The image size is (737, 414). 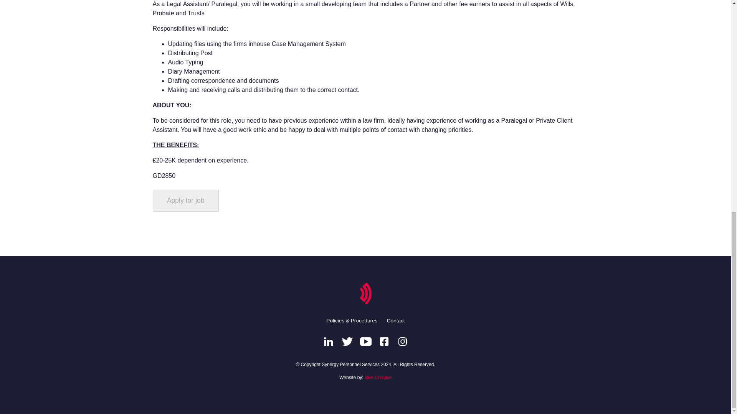 What do you see at coordinates (378, 378) in the screenshot?
I see `idee Creative` at bounding box center [378, 378].